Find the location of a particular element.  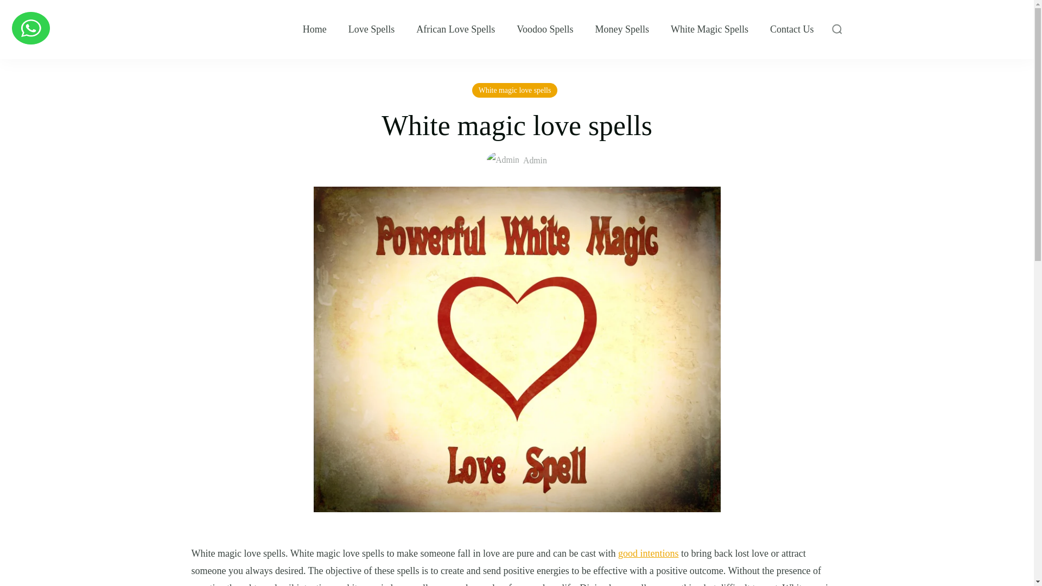

Love Spells is located at coordinates (371, 29).